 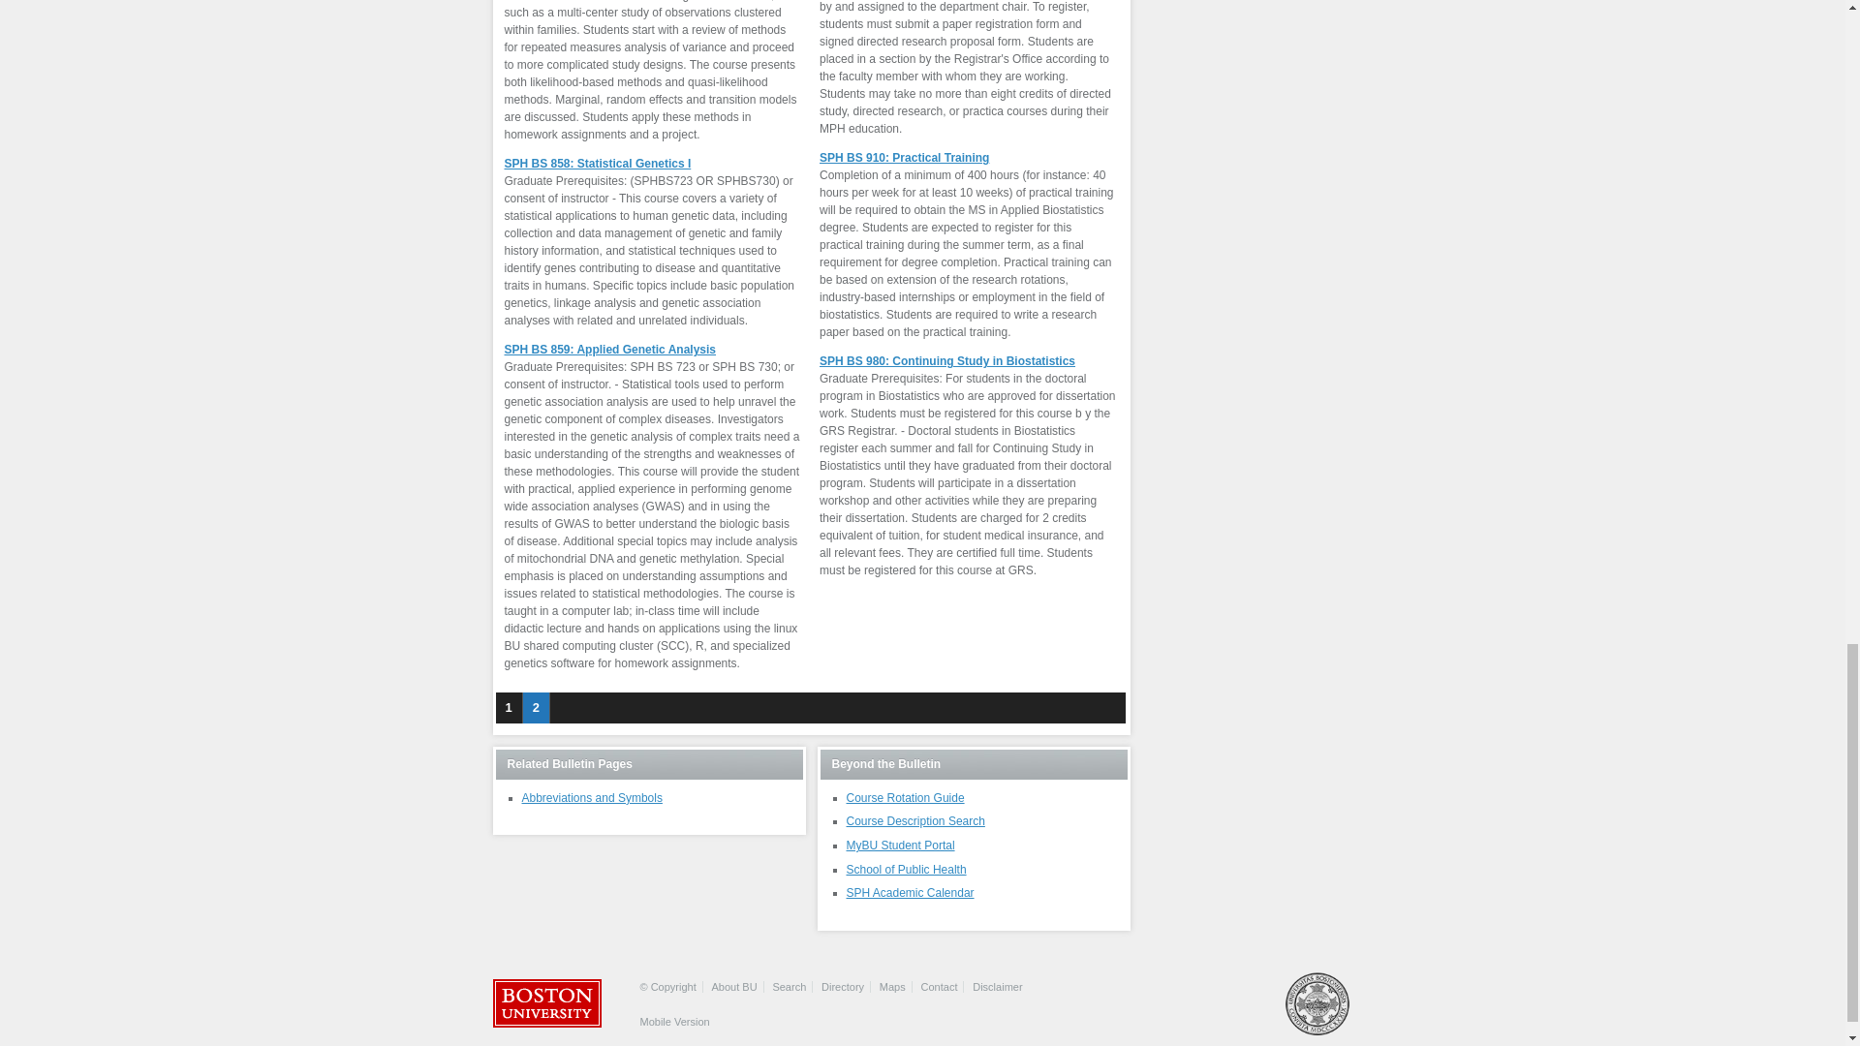 I want to click on SPH BS 858: Statistical Genetics I, so click(x=597, y=164).